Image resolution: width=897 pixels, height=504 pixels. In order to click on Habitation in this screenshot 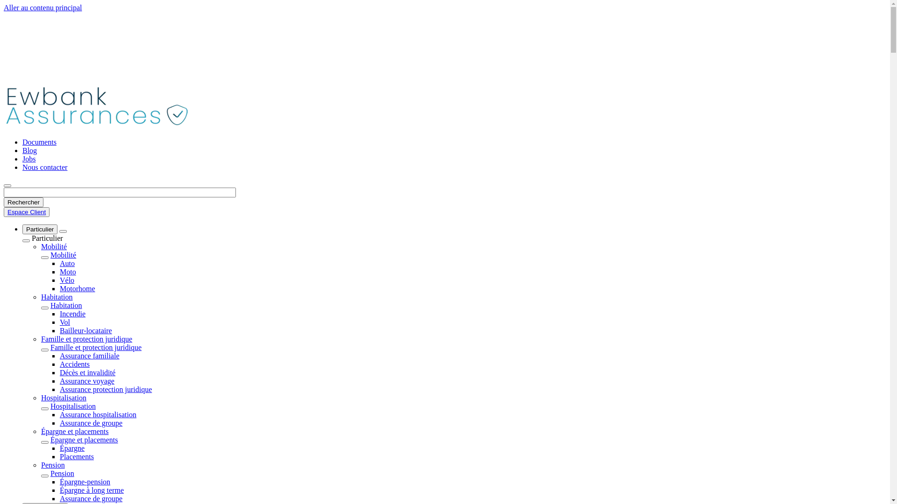, I will do `click(66, 305)`.